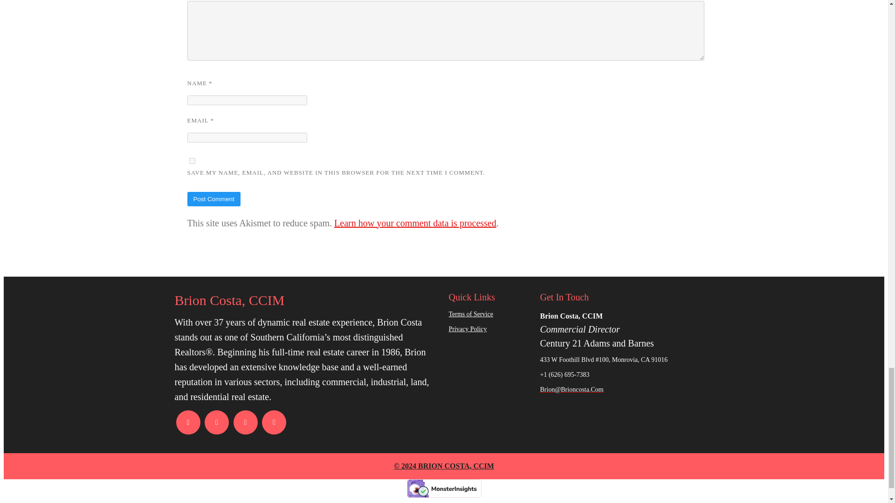 Image resolution: width=895 pixels, height=503 pixels. What do you see at coordinates (489, 314) in the screenshot?
I see `Terms of Service` at bounding box center [489, 314].